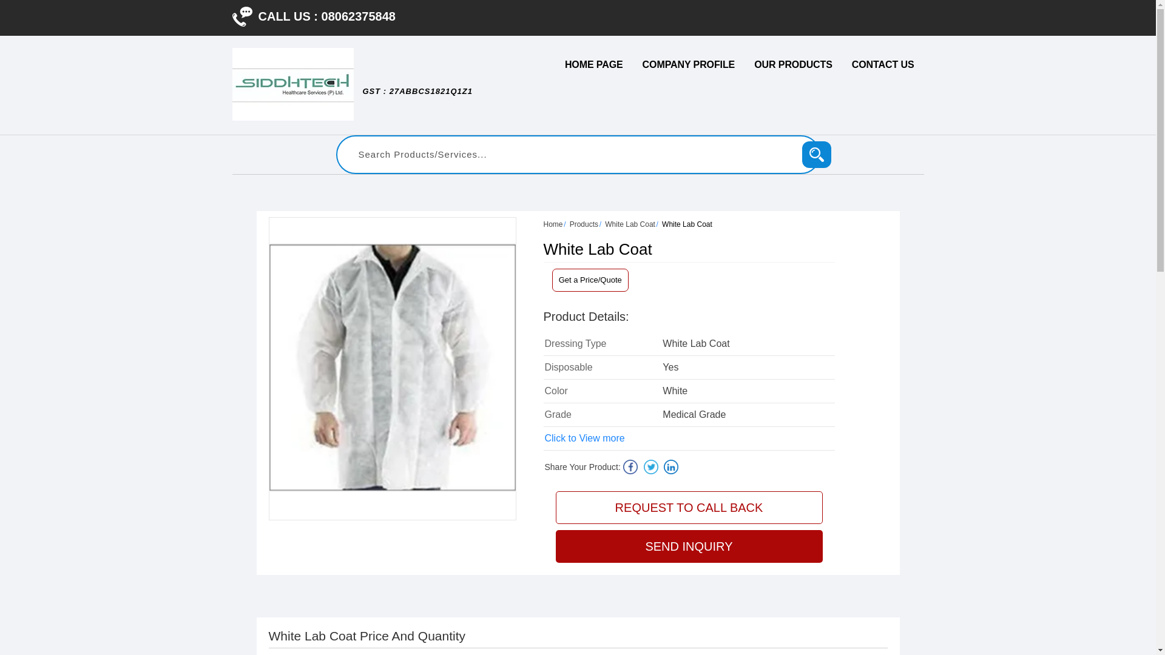  I want to click on CONTACT US, so click(883, 64).